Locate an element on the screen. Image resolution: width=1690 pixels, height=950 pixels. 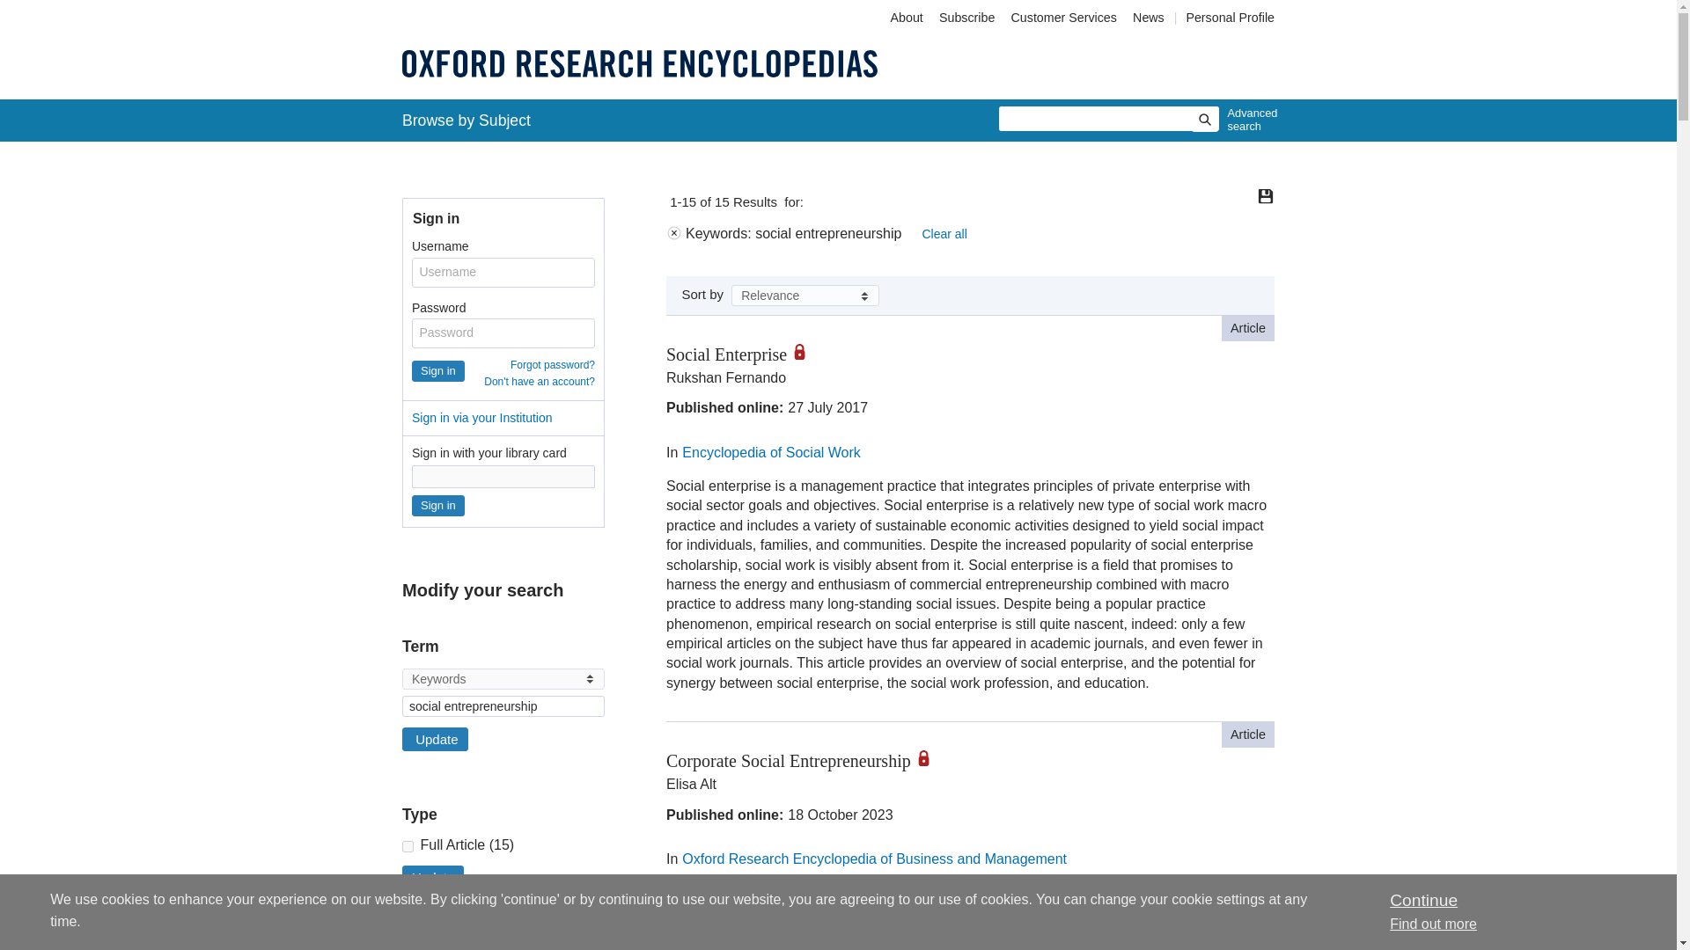
Browse by Subject is located at coordinates (467, 120).